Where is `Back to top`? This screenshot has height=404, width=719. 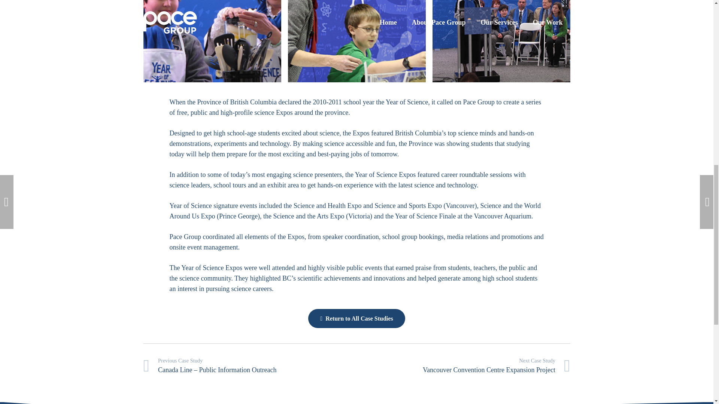
Back to top is located at coordinates (698, 13).